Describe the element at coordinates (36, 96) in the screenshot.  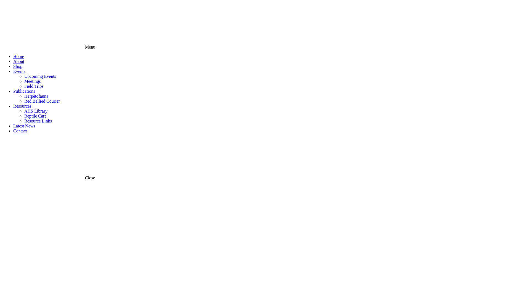
I see `Herpetofauna` at that location.